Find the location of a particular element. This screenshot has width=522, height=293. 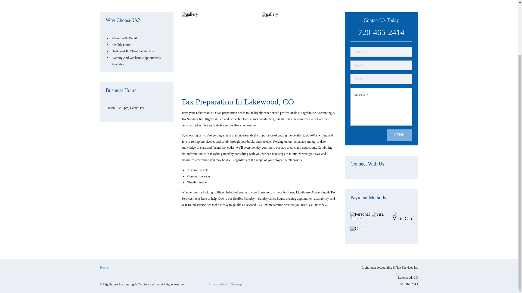

Personal Check is located at coordinates (360, 219).